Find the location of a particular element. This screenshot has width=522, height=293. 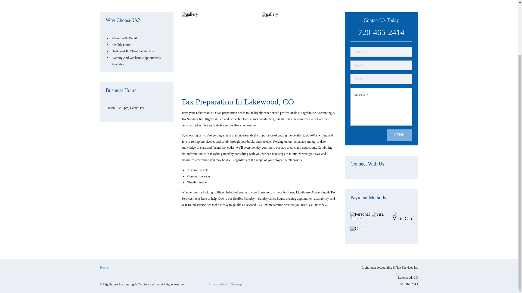

Personal Check is located at coordinates (360, 219).